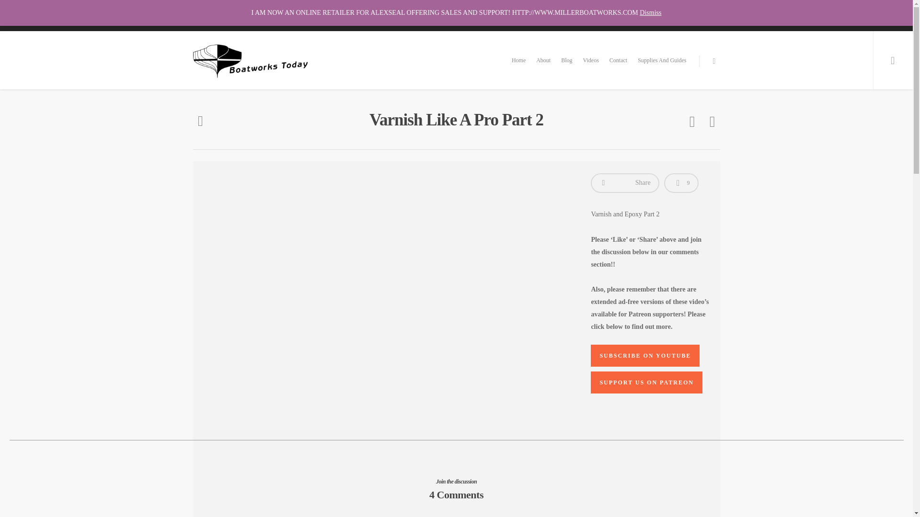 This screenshot has height=517, width=920. What do you see at coordinates (681, 183) in the screenshot?
I see `Love this` at bounding box center [681, 183].